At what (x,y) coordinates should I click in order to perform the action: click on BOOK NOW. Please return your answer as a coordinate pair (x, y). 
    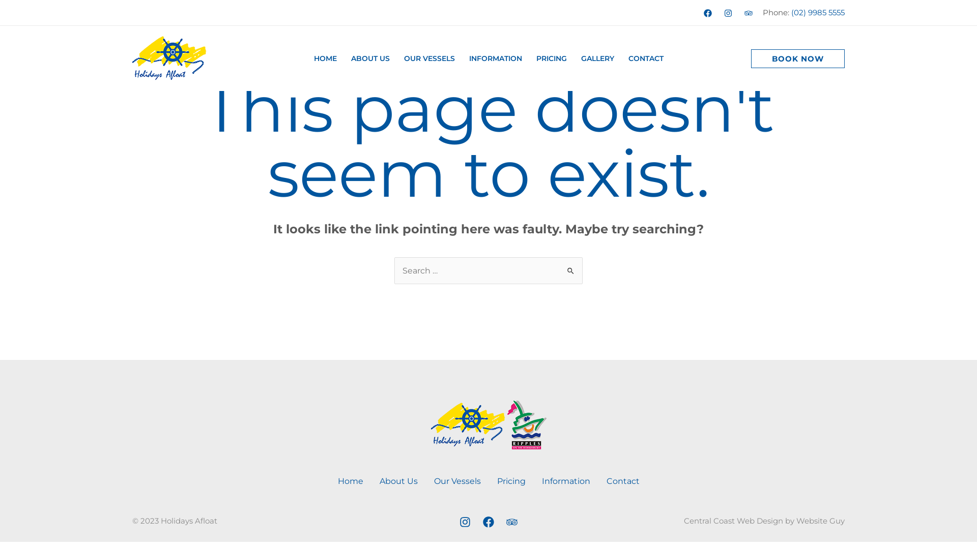
    Looking at the image, I should click on (798, 58).